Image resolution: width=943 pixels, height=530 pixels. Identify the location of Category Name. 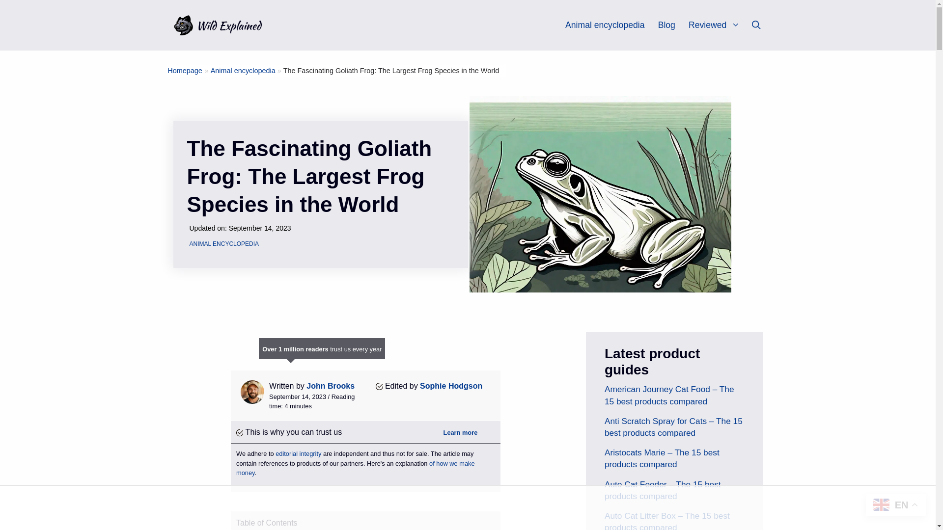
(243, 71).